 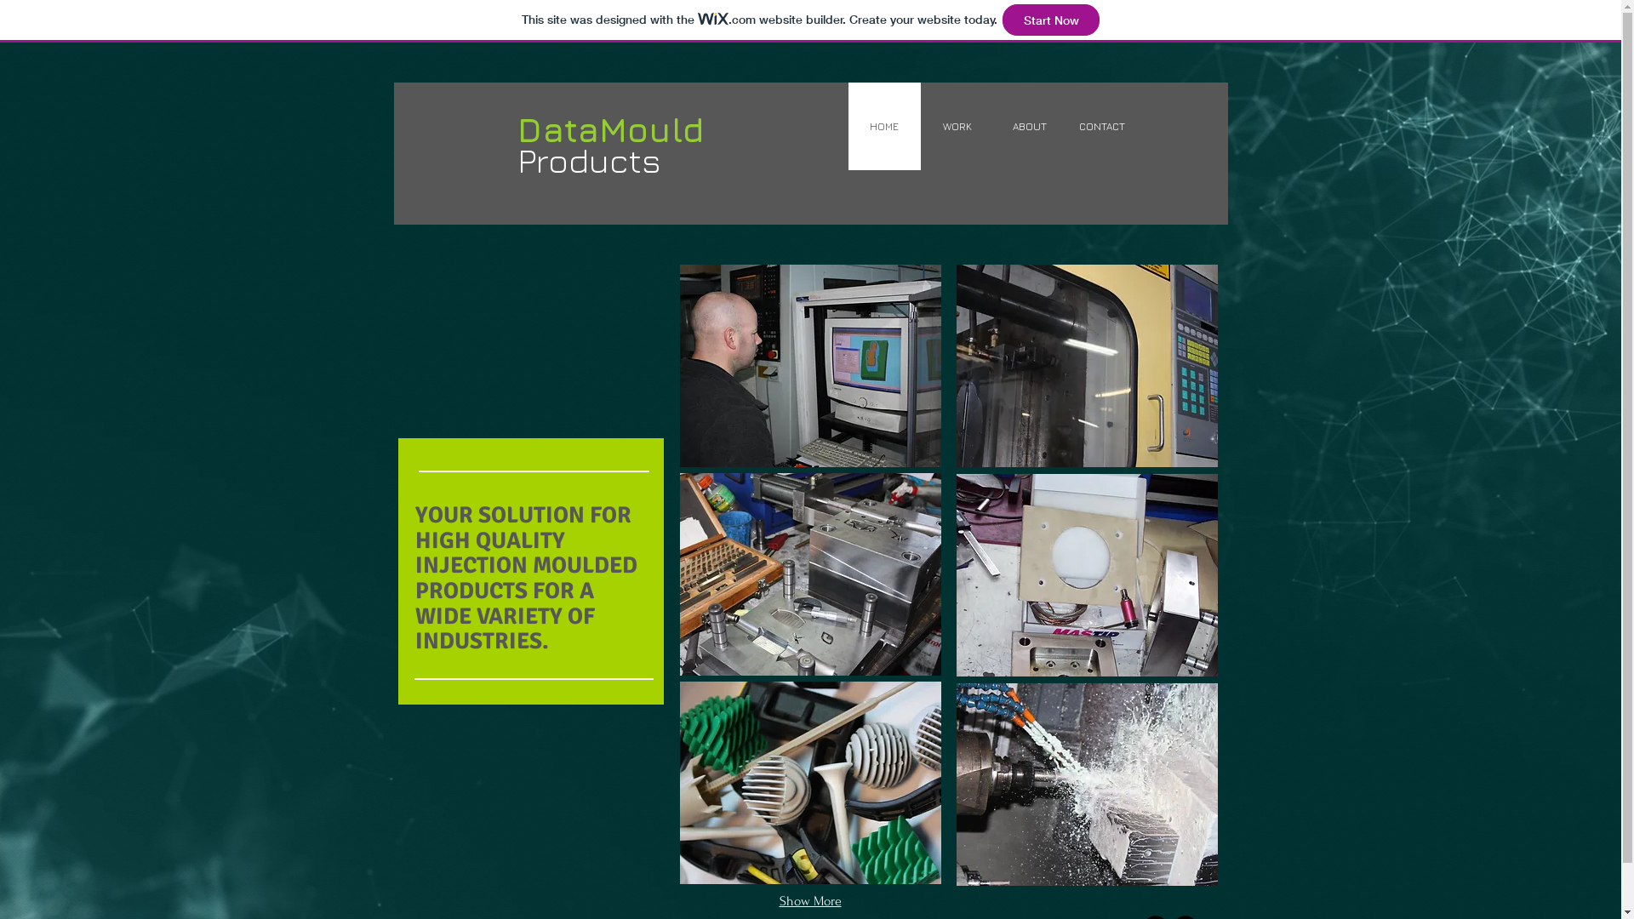 I want to click on WORK, so click(x=957, y=126).